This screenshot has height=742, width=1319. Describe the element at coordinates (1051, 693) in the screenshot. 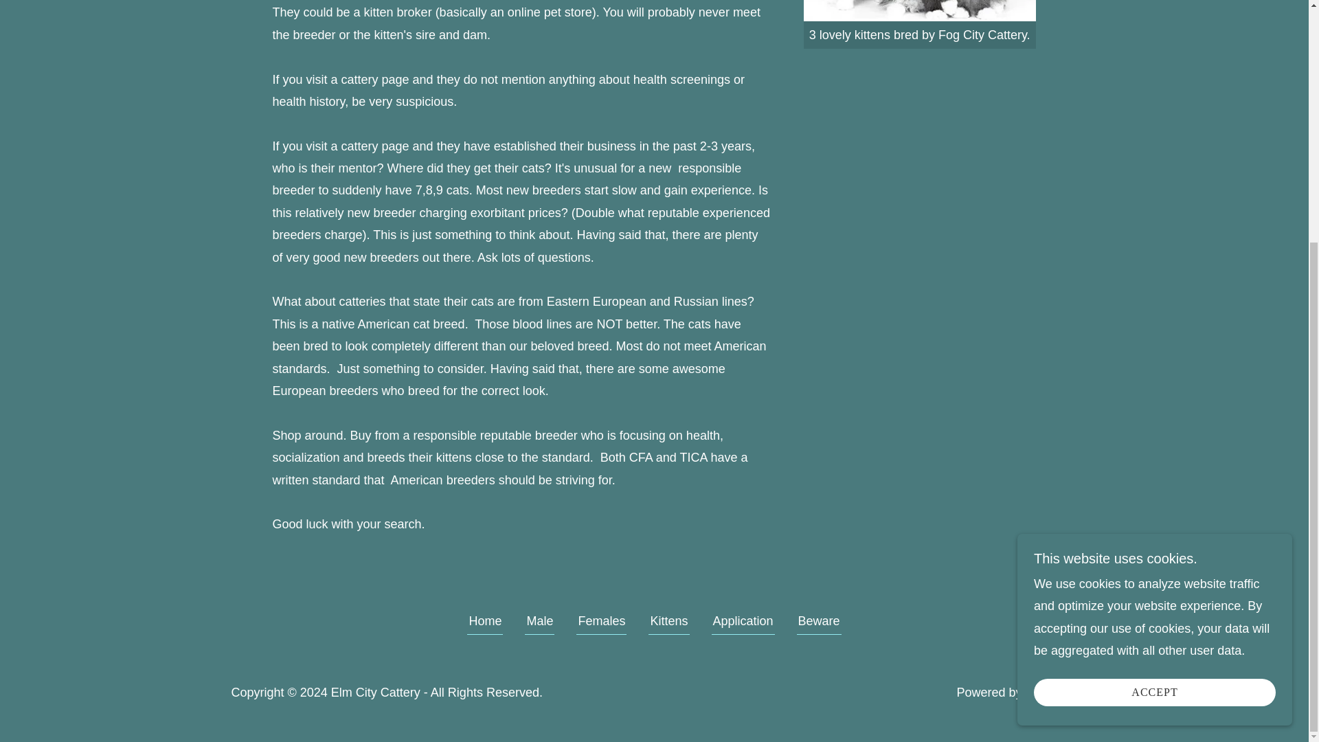

I see `GoDaddy` at that location.